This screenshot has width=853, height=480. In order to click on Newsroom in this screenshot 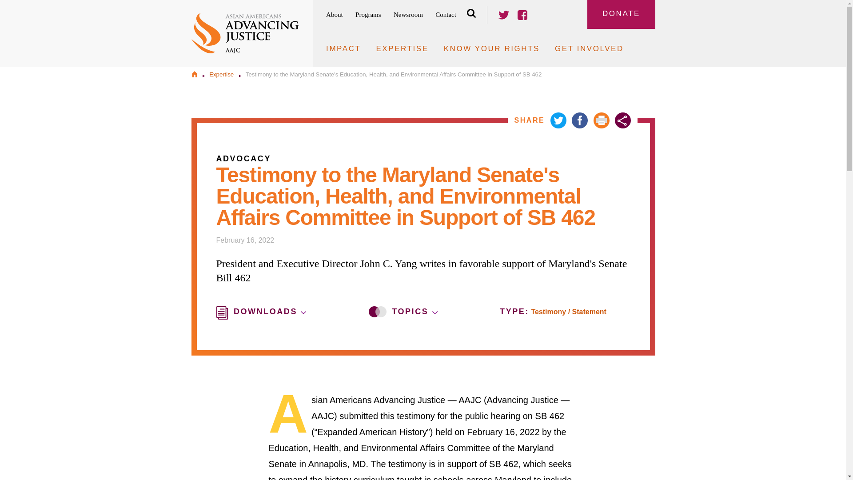, I will do `click(408, 15)`.